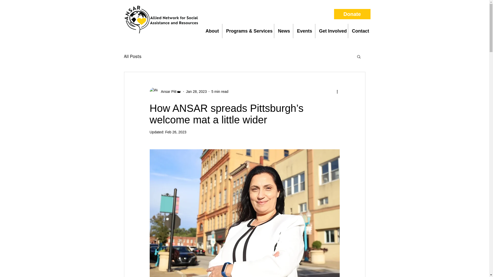  What do you see at coordinates (220, 91) in the screenshot?
I see `5 min read` at bounding box center [220, 91].